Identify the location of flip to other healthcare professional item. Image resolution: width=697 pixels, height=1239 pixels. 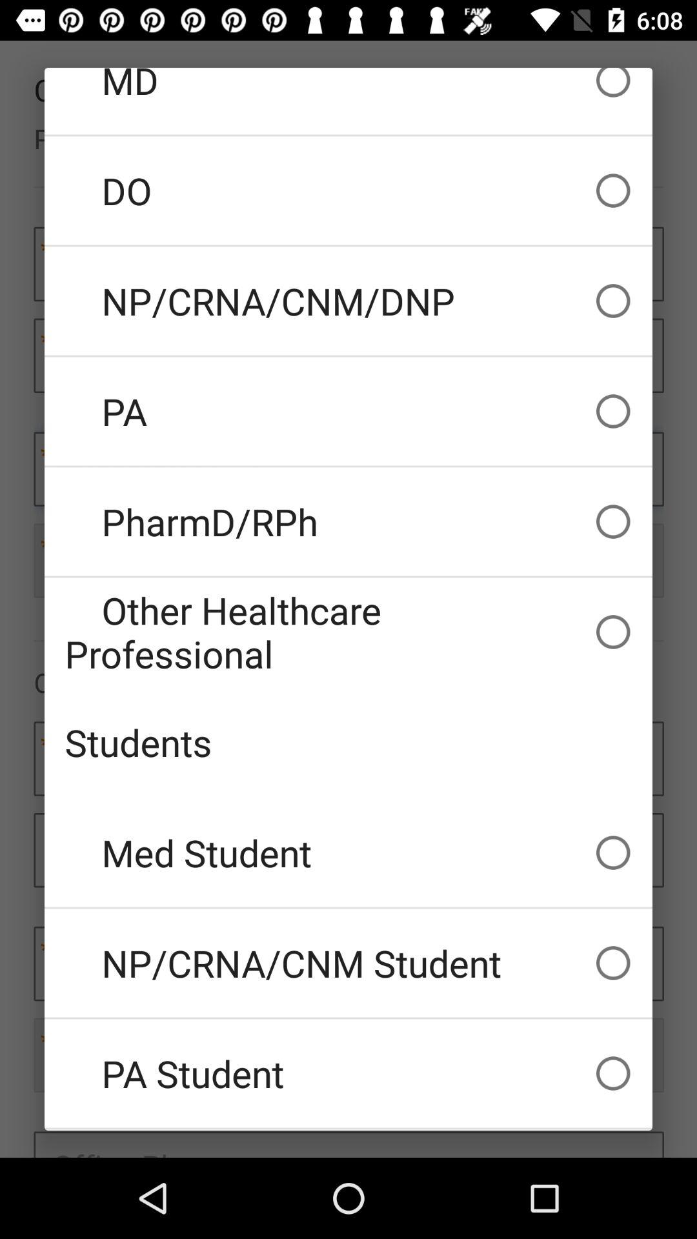
(348, 632).